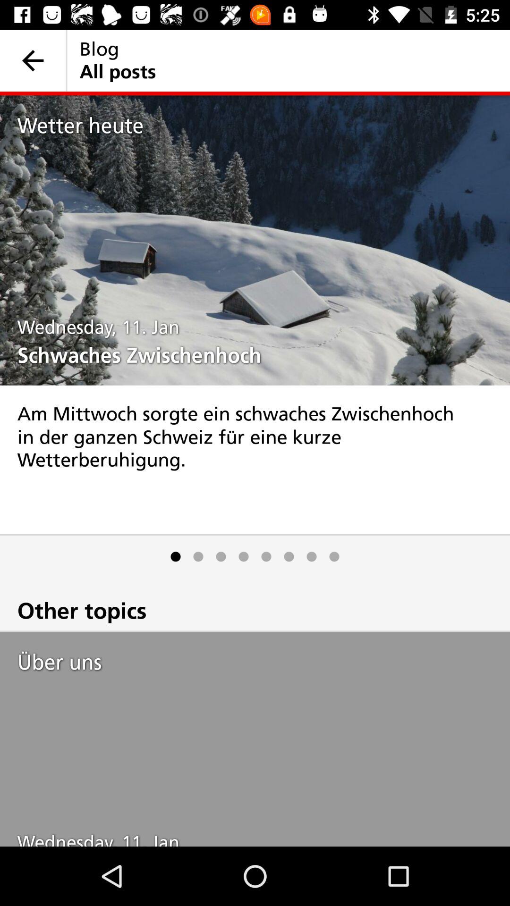  Describe the element at coordinates (263, 126) in the screenshot. I see `click wetter heute item` at that location.